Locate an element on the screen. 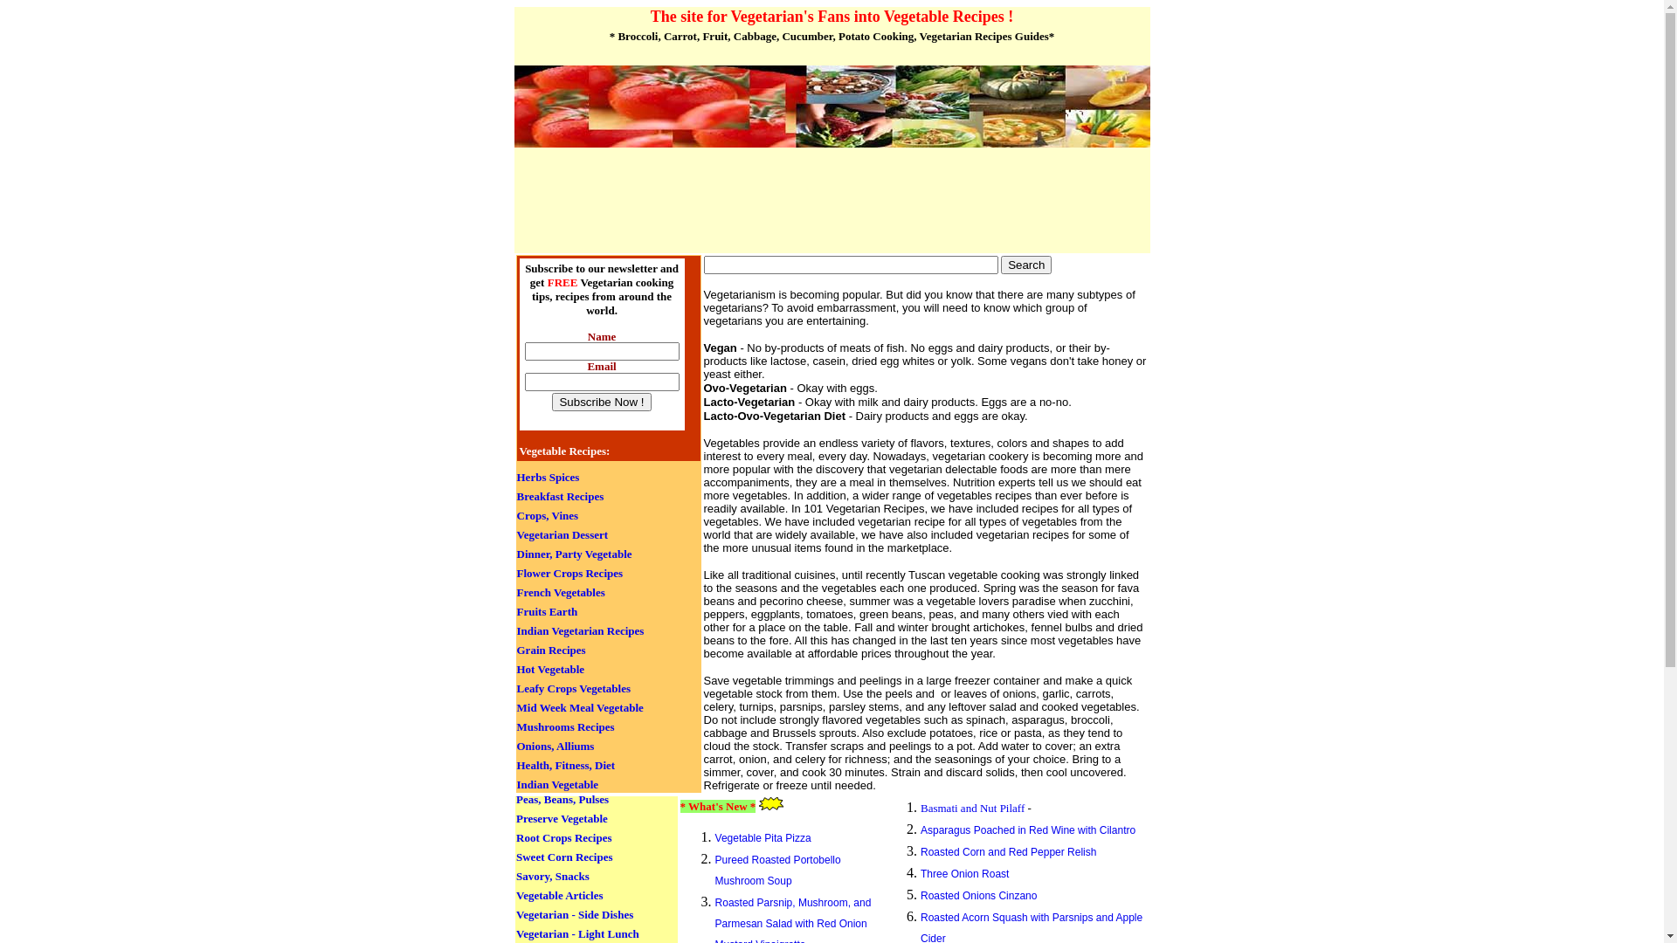 The width and height of the screenshot is (1677, 943). Mushrooms Recipes is located at coordinates (566, 726).